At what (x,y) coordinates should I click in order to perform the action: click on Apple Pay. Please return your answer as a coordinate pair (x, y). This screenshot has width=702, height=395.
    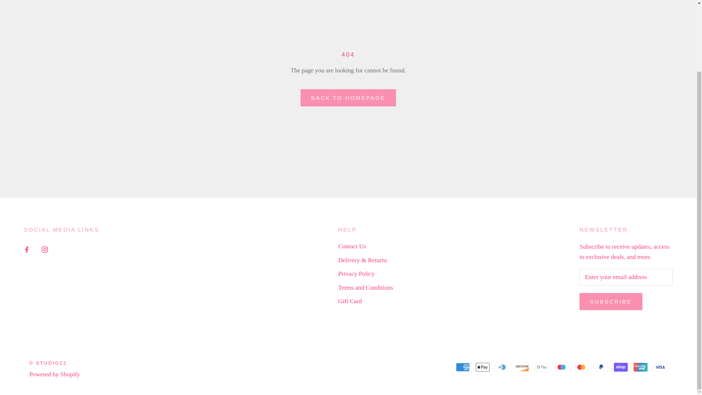
    Looking at the image, I should click on (483, 367).